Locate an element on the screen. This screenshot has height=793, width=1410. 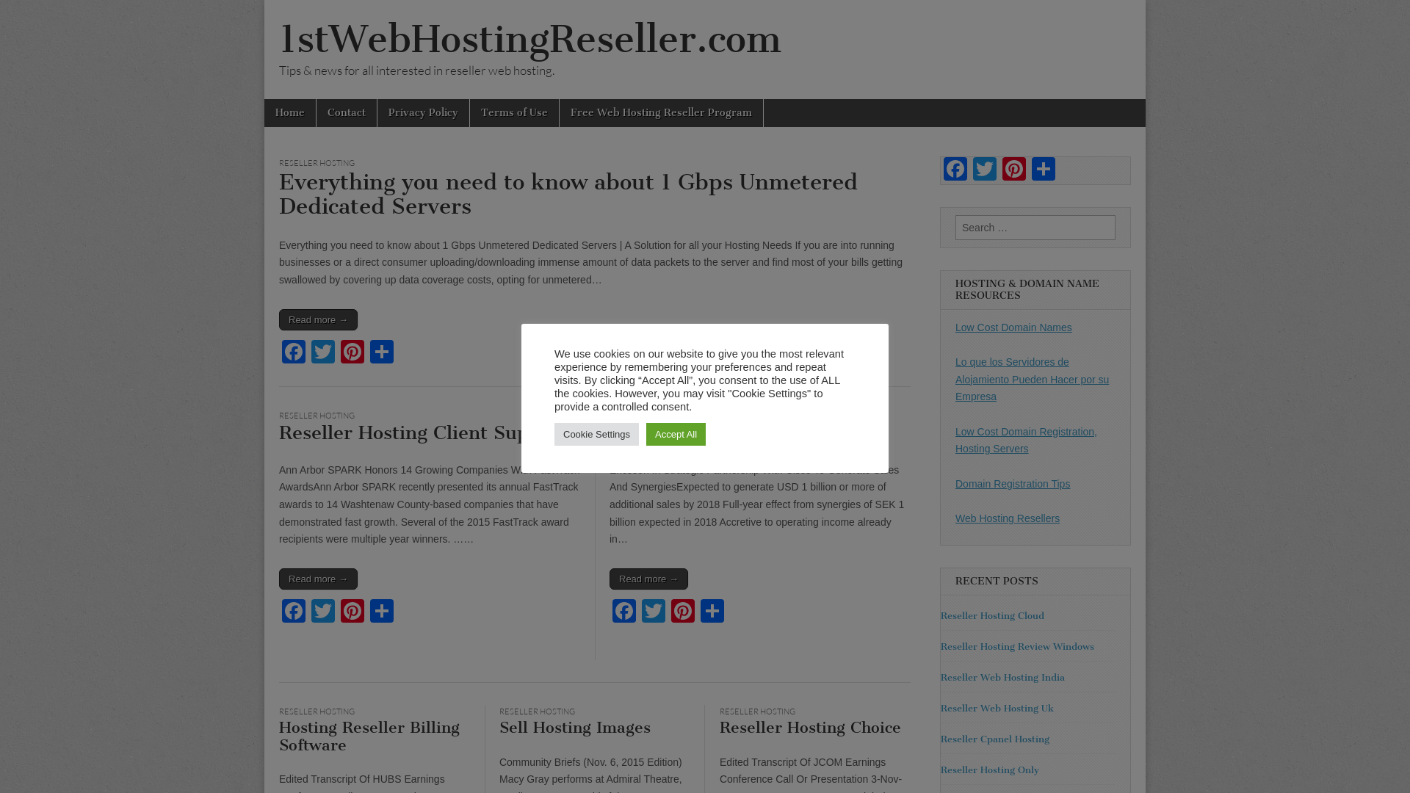
Terms of Use is located at coordinates (514, 113).